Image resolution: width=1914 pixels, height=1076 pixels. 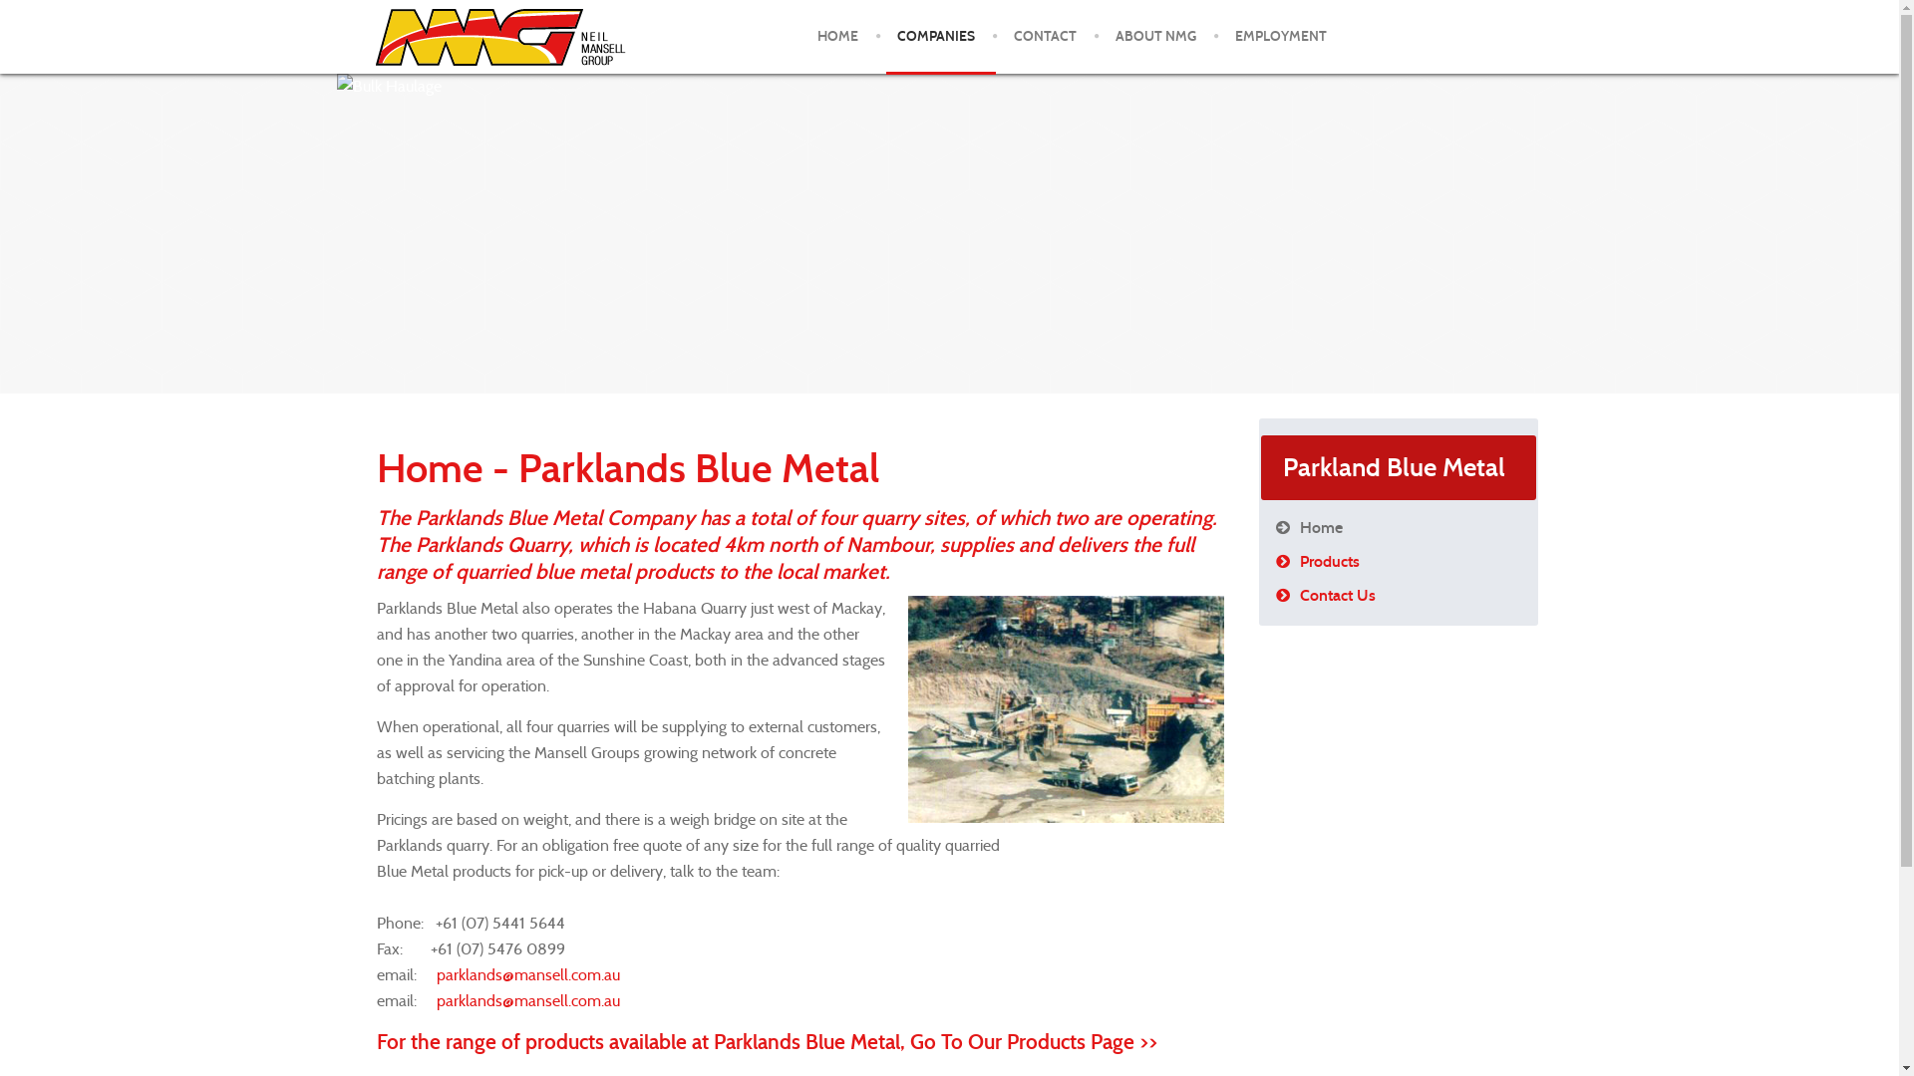 I want to click on Products, so click(x=1399, y=562).